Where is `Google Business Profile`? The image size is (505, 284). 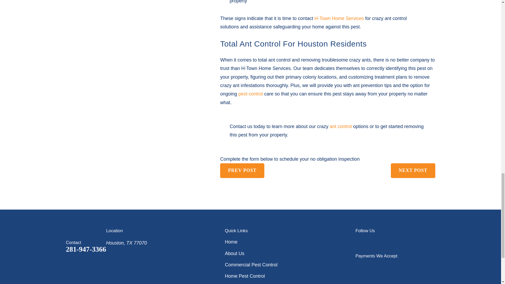
Google Business Profile is located at coordinates (359, 242).